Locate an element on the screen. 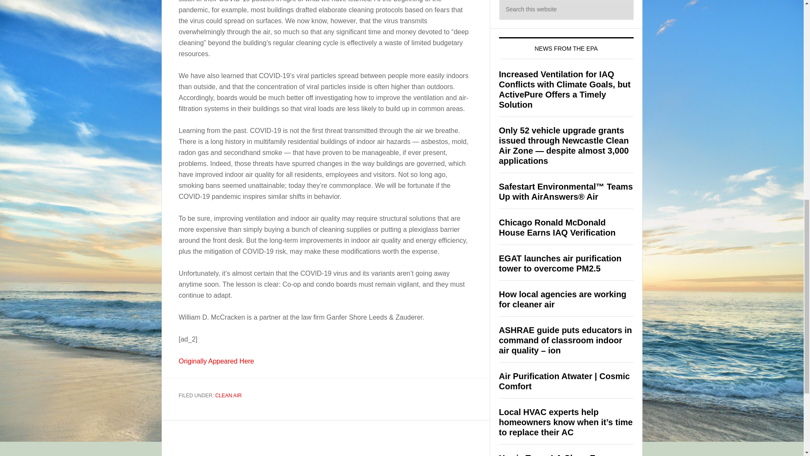 Image resolution: width=810 pixels, height=456 pixels. How local agencies are working for cleaner air is located at coordinates (562, 299).